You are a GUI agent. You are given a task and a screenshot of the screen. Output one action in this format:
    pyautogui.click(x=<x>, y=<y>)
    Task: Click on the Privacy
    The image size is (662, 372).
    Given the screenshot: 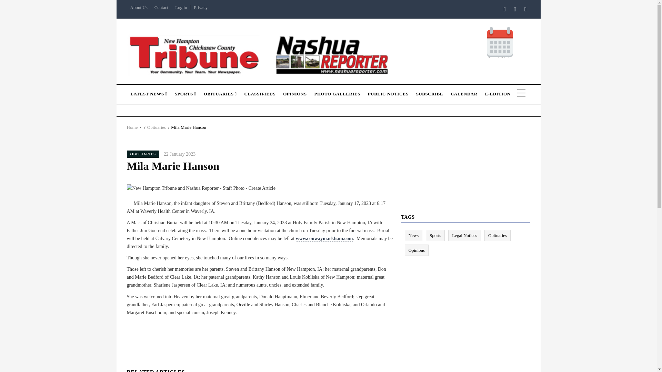 What is the action you would take?
    pyautogui.click(x=201, y=8)
    